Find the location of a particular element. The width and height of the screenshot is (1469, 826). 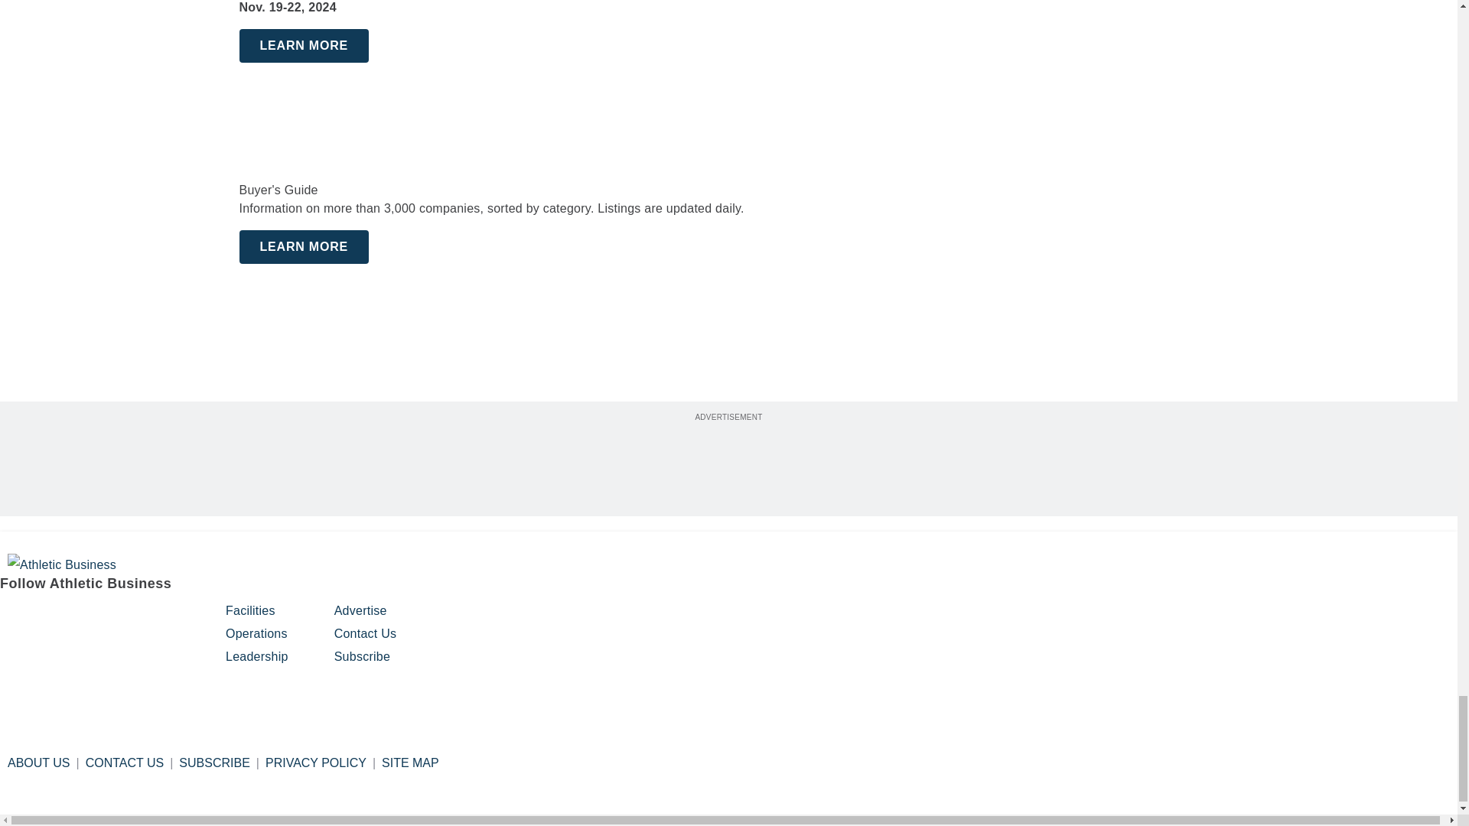

YouTube icon is located at coordinates (130, 617).